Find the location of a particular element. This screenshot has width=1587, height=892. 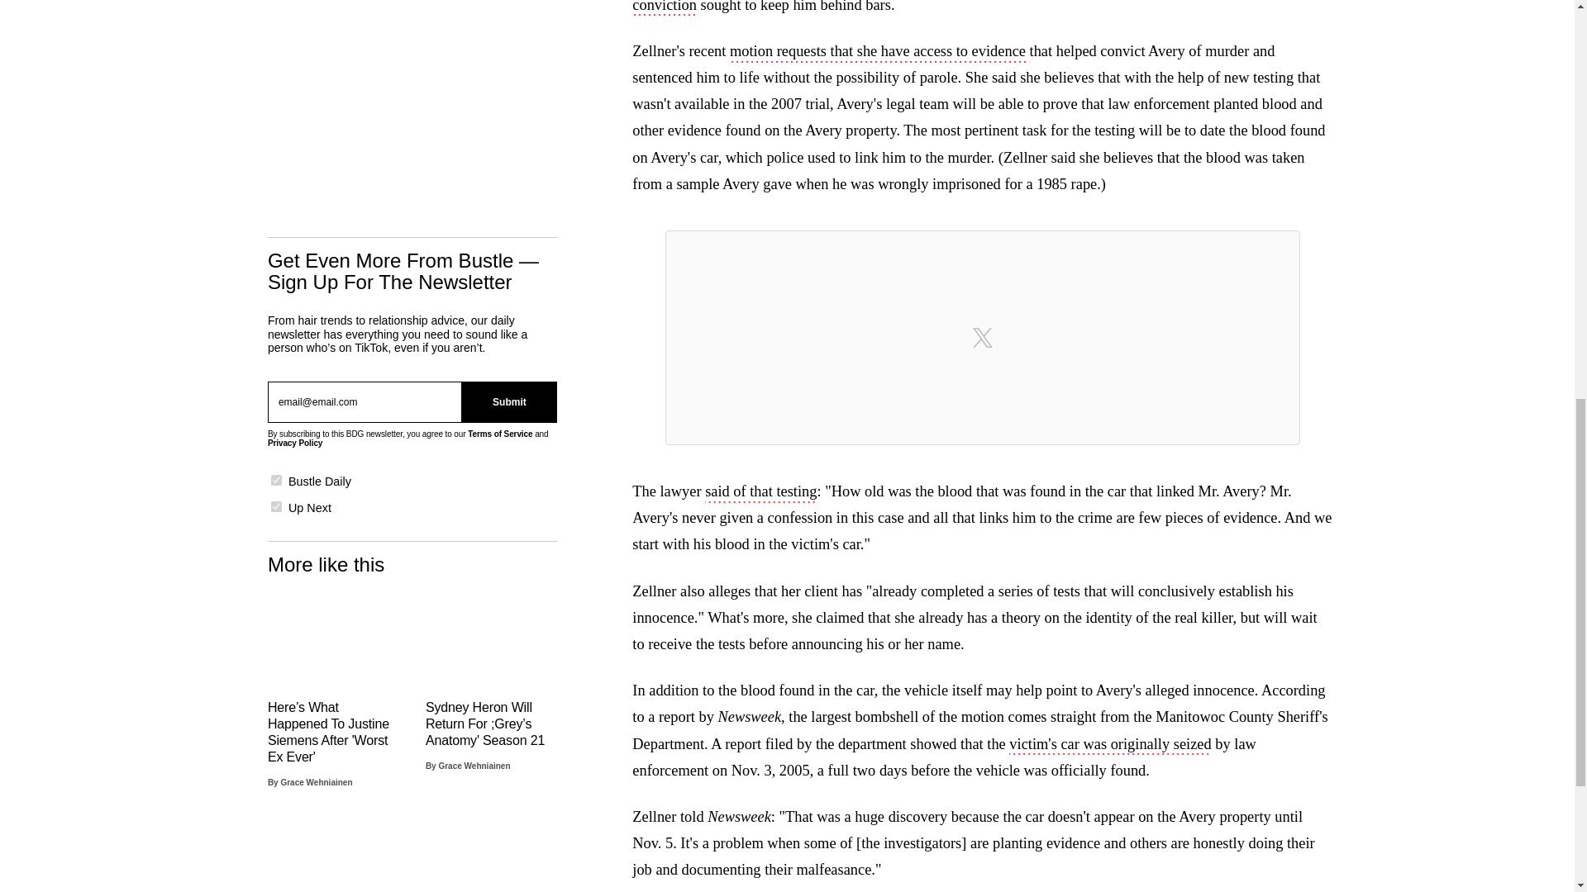

victim's car was originally seized is located at coordinates (1109, 745).